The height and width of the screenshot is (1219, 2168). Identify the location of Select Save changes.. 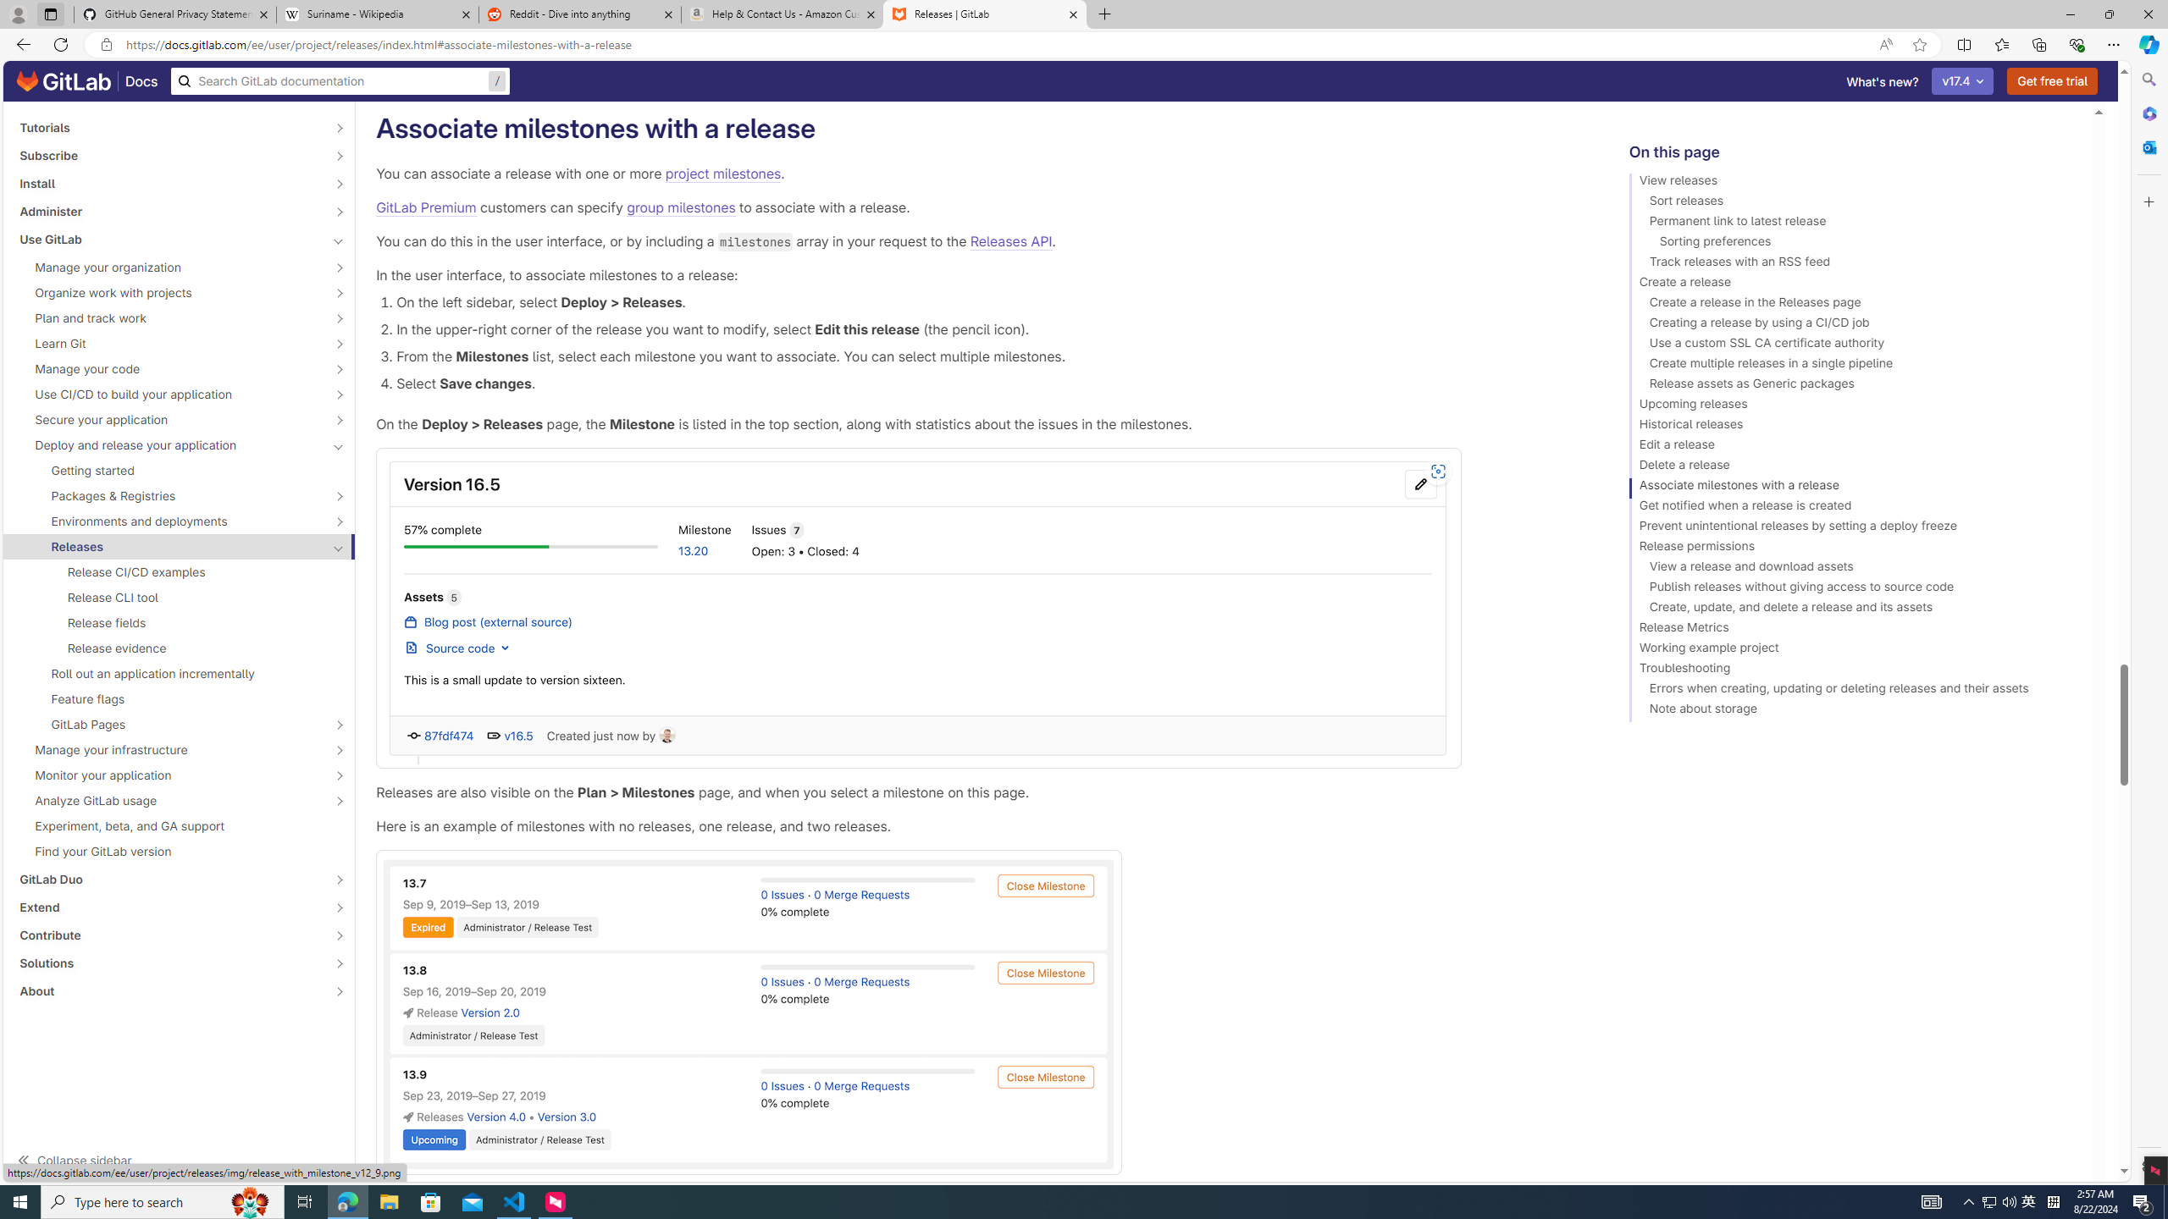
(986, 383).